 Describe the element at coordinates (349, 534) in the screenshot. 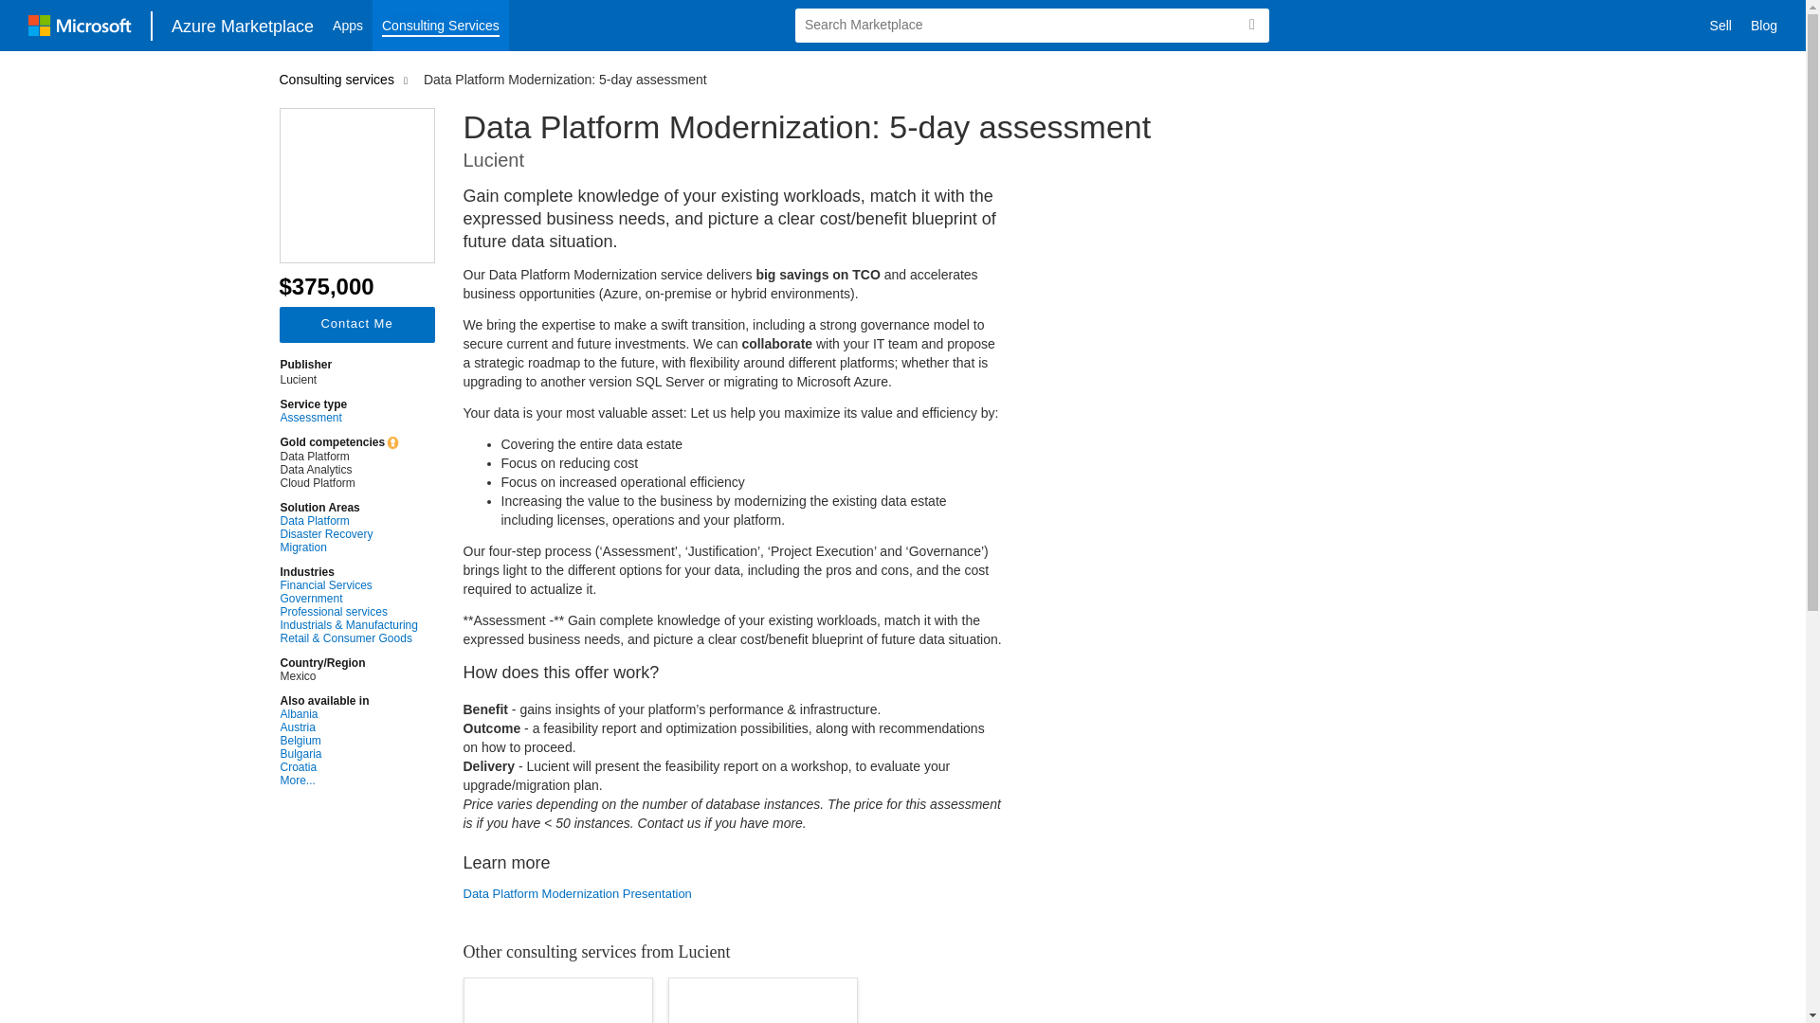

I see `Disaster Recovery` at that location.